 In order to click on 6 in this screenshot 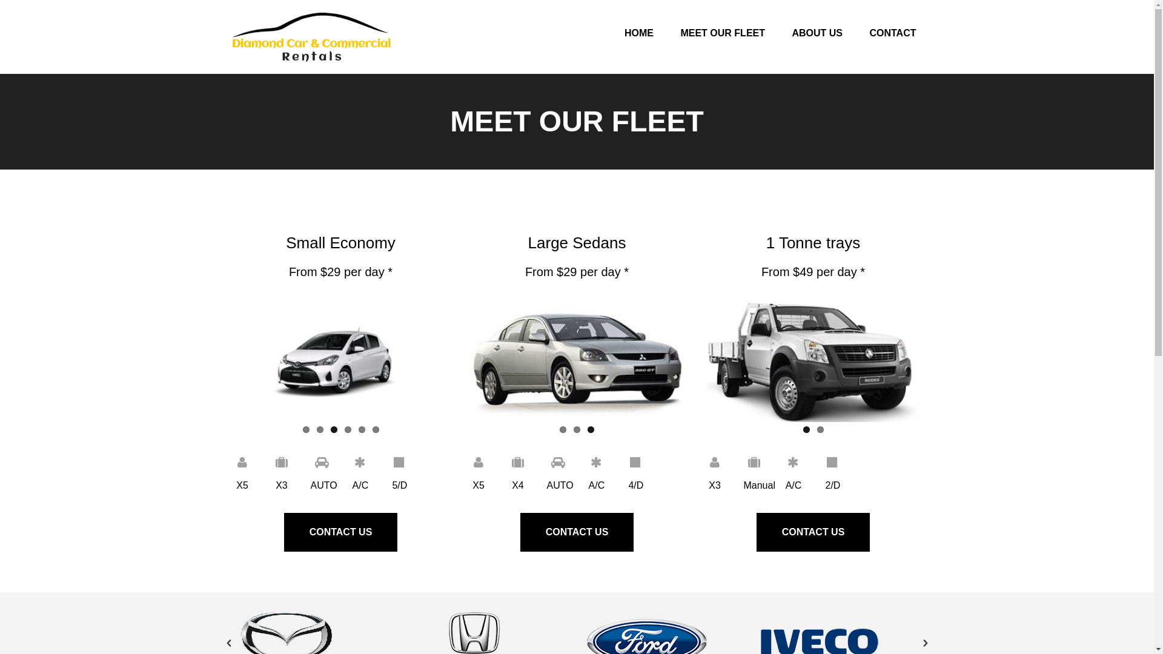, I will do `click(376, 430)`.